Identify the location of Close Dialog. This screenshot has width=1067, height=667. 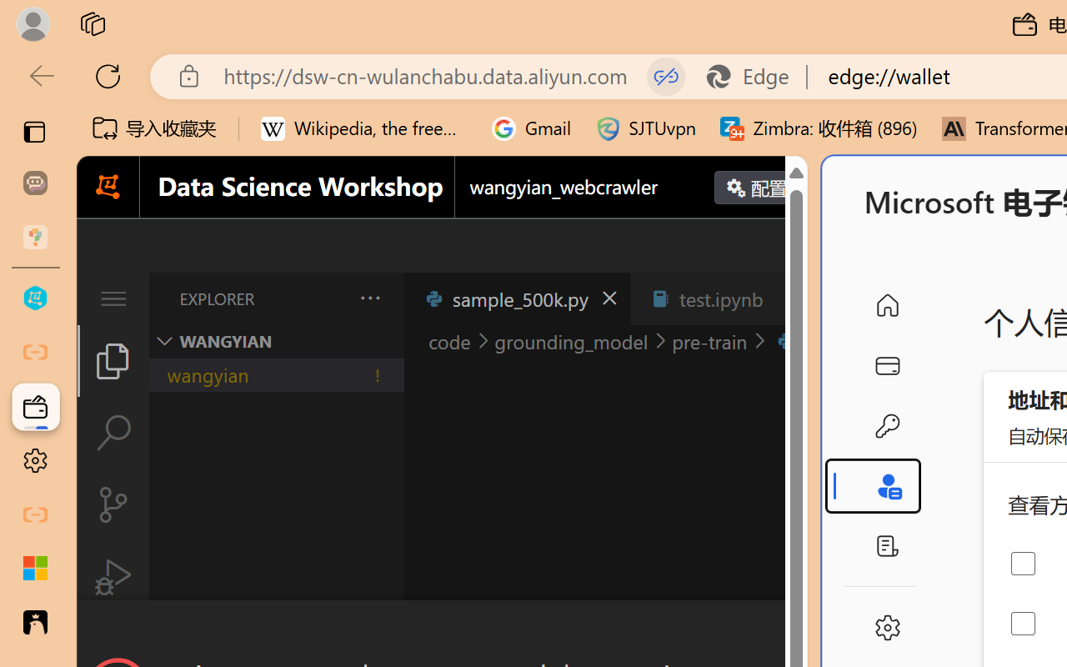
(800, 630).